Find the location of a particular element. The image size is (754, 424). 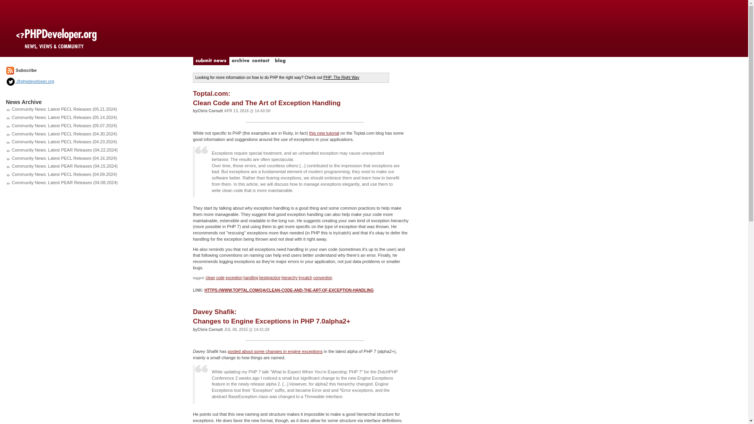

code is located at coordinates (210, 278).